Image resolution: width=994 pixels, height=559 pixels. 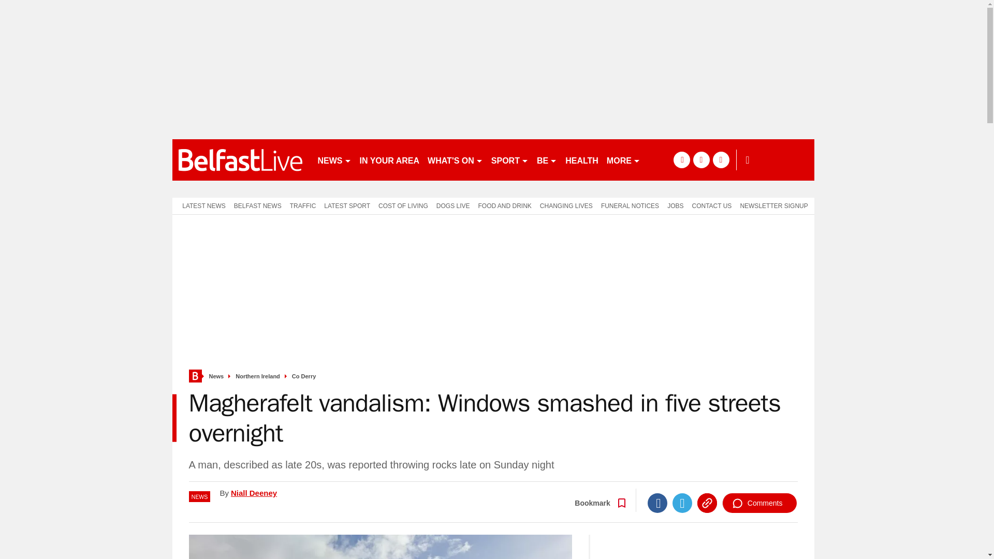 I want to click on instagram, so click(x=721, y=159).